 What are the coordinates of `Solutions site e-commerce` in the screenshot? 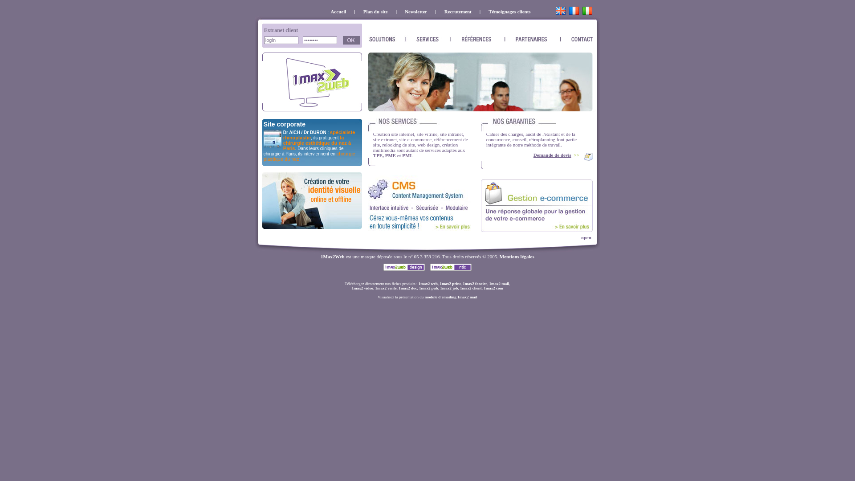 It's located at (265, 35).